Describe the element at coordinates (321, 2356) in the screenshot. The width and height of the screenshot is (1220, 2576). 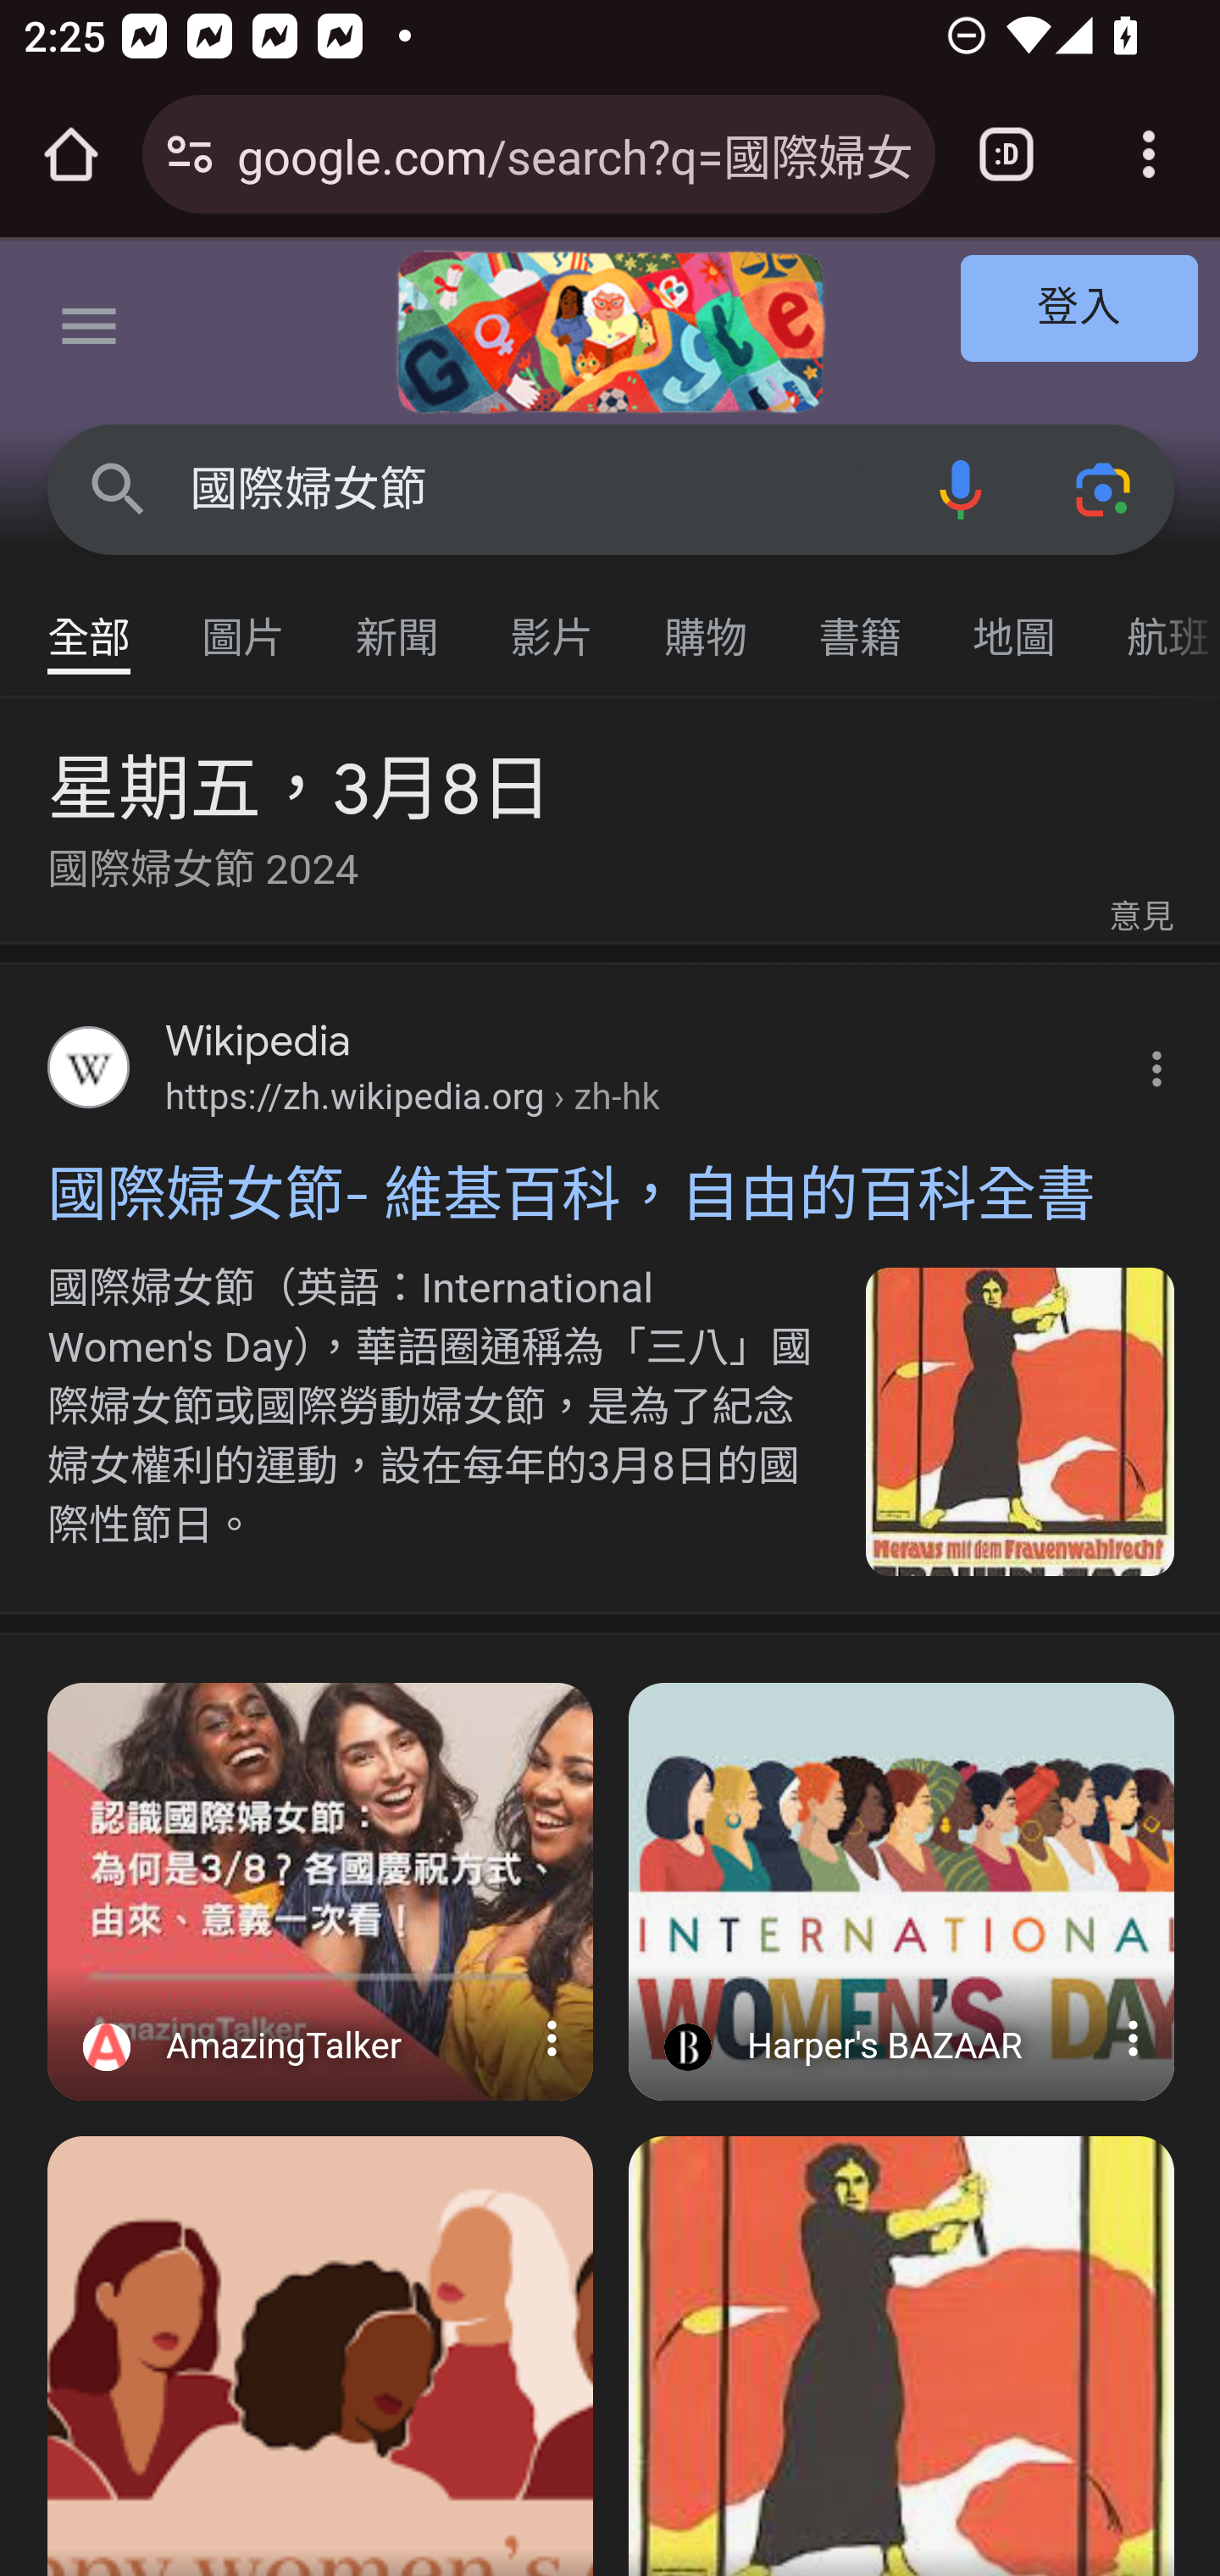
I see `國際婦女節2024｜由來/主題/意義一覽！各國慶祝三八婦女節方法` at that location.